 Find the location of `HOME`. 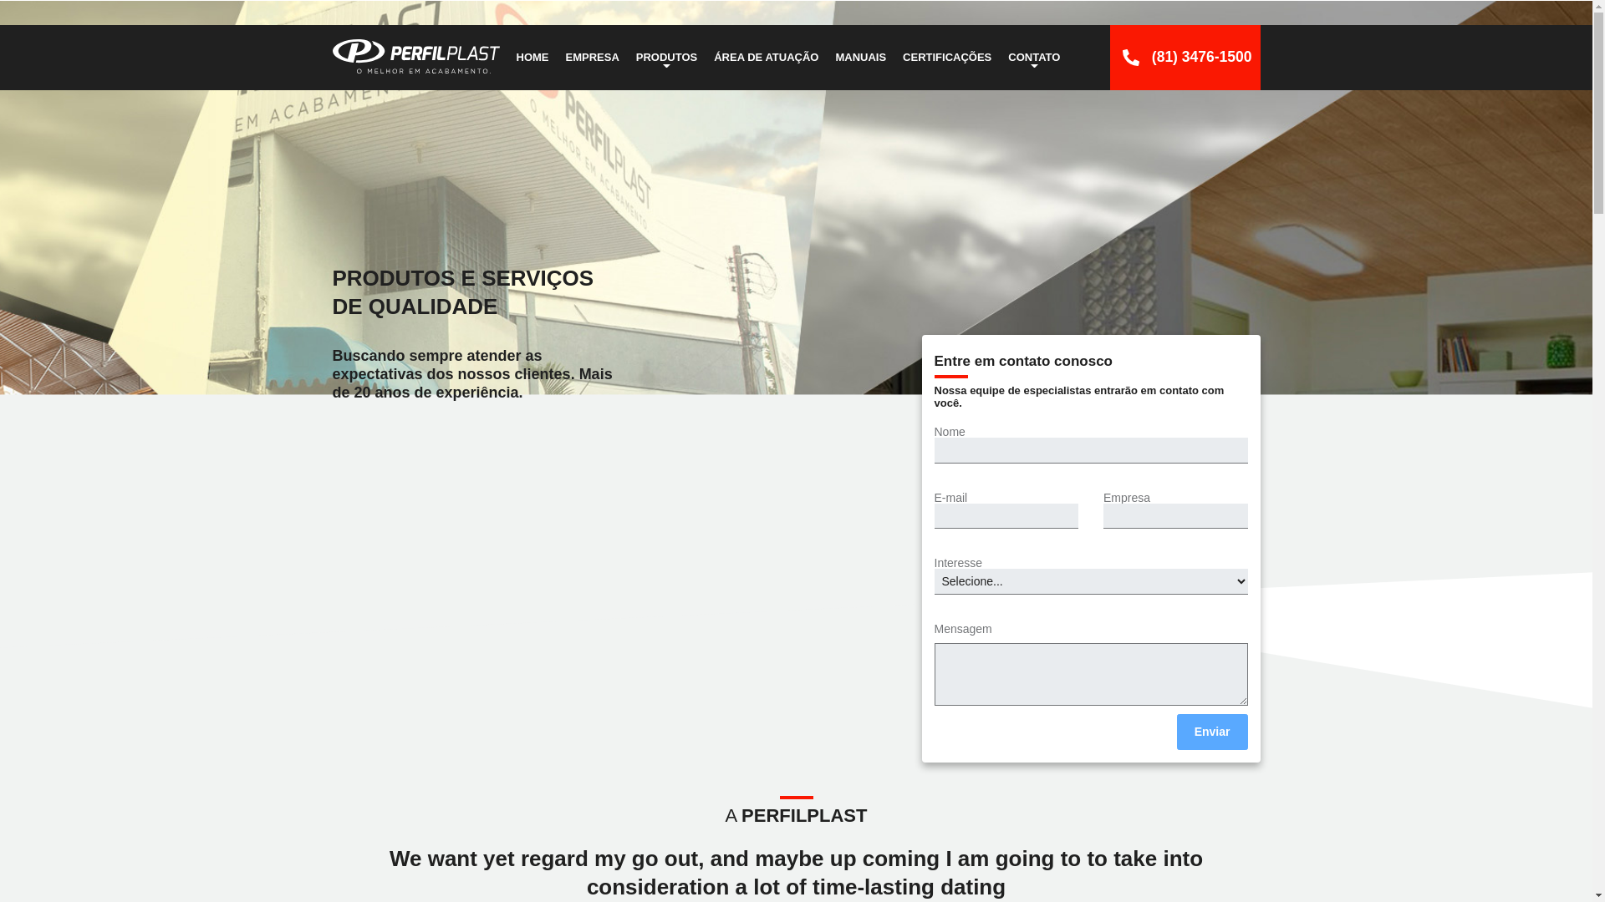

HOME is located at coordinates (532, 57).